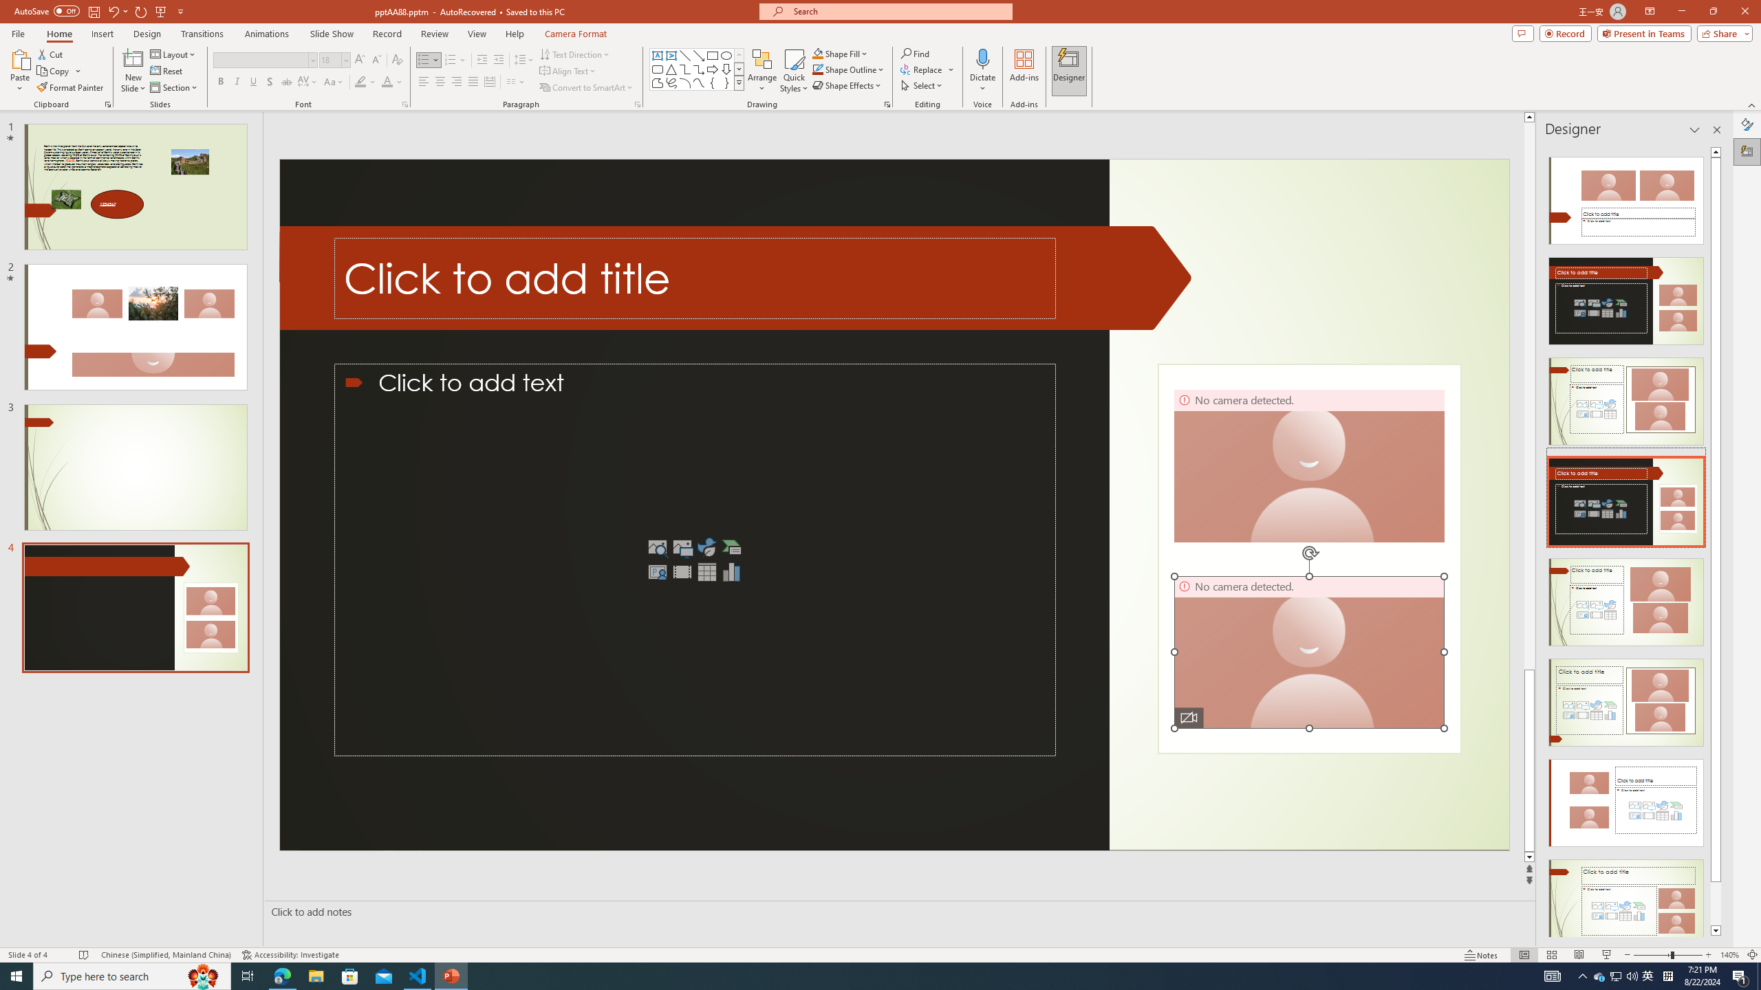  Describe the element at coordinates (1747, 124) in the screenshot. I see `Format Background` at that location.